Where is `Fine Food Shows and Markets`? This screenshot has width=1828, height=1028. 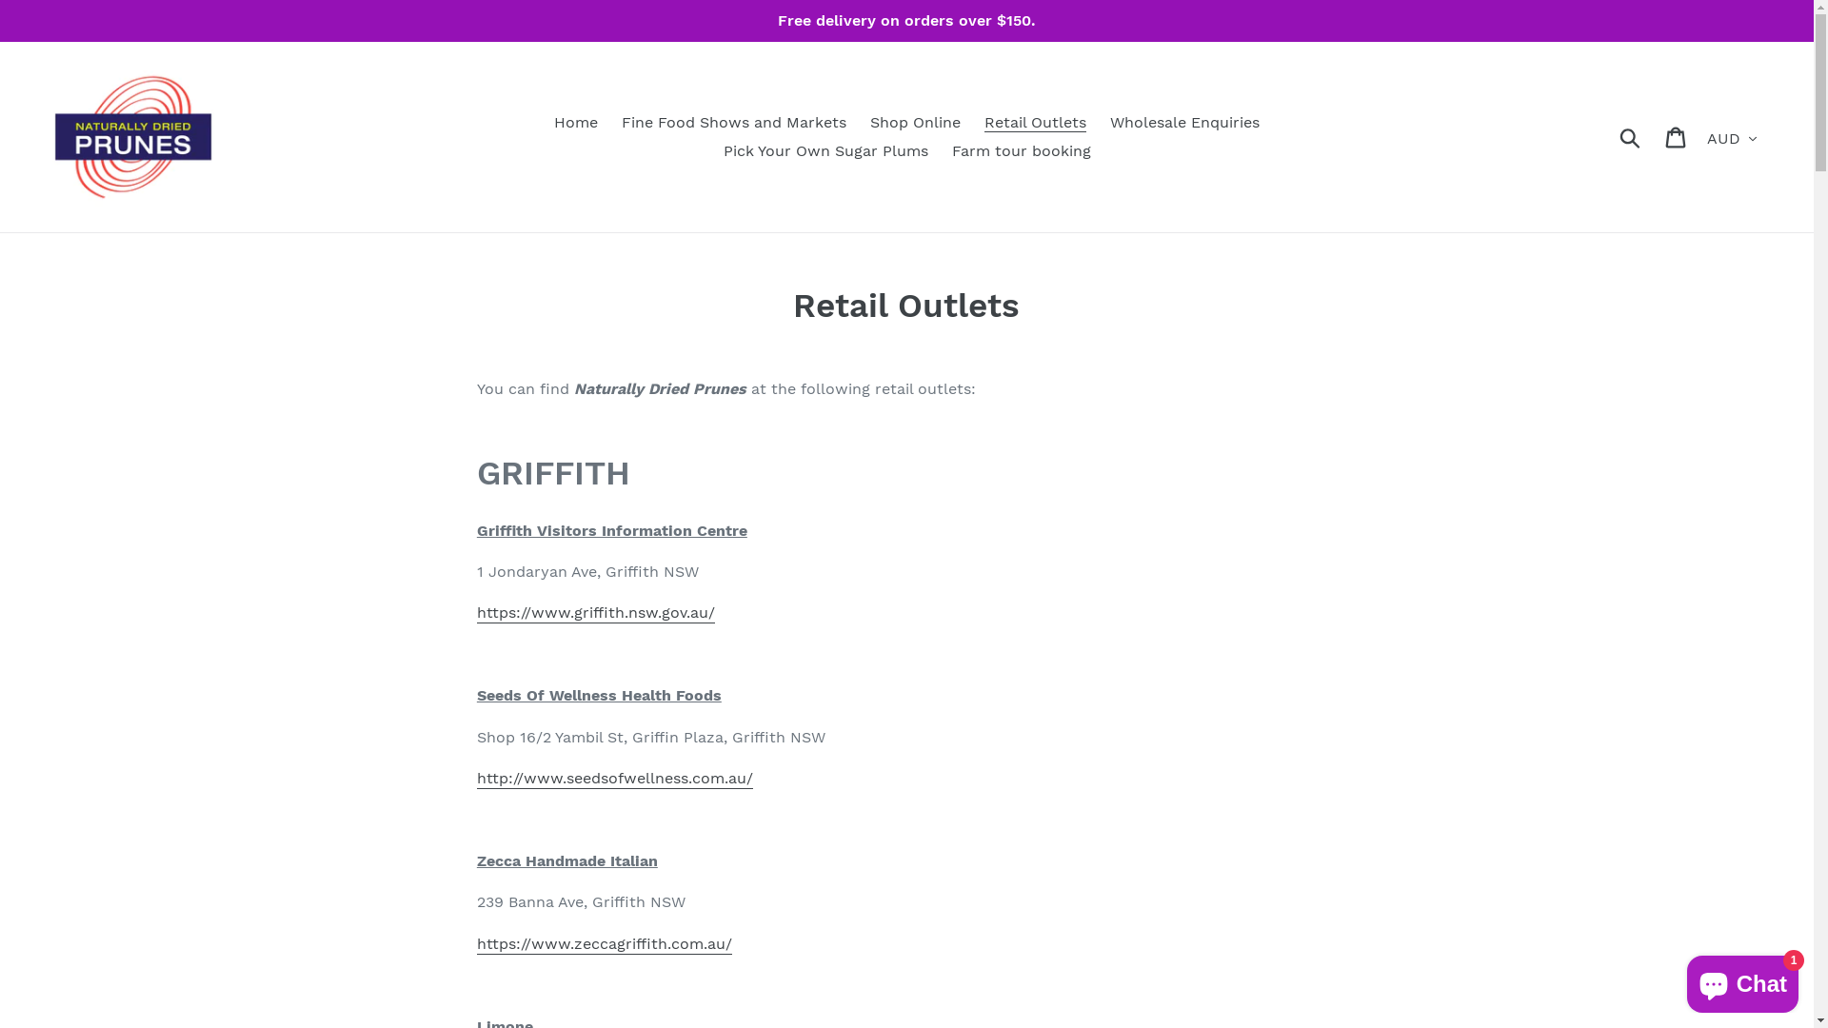
Fine Food Shows and Markets is located at coordinates (734, 123).